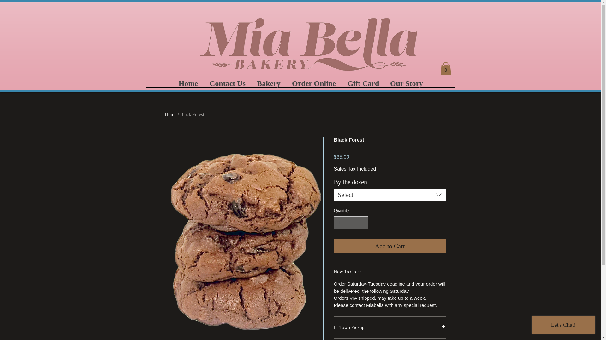 This screenshot has height=340, width=606. What do you see at coordinates (170, 114) in the screenshot?
I see `Home` at bounding box center [170, 114].